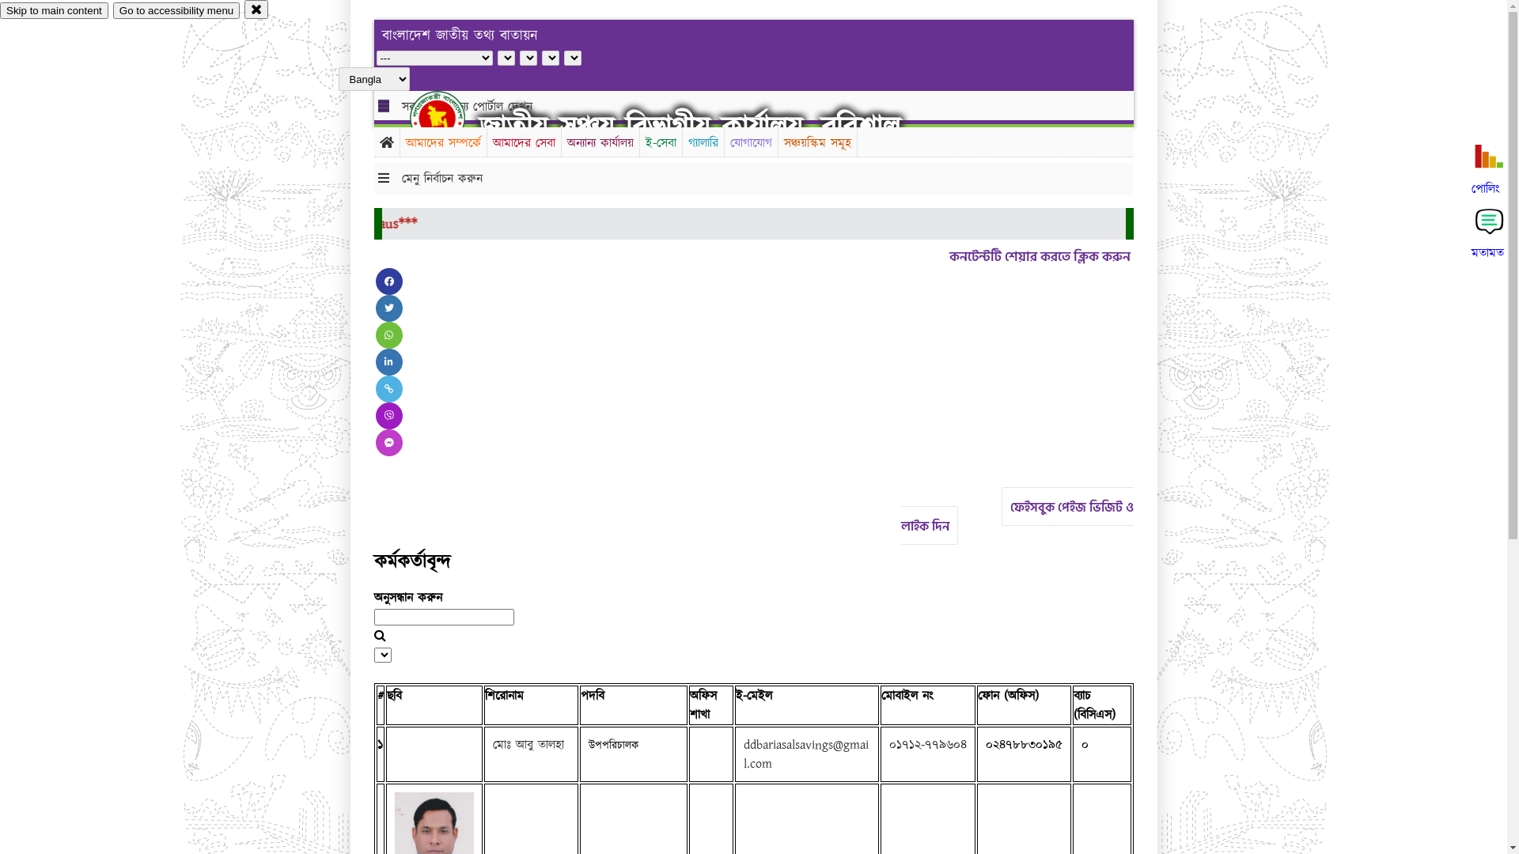  What do you see at coordinates (451, 118) in the screenshot?
I see `
                
            ` at bounding box center [451, 118].